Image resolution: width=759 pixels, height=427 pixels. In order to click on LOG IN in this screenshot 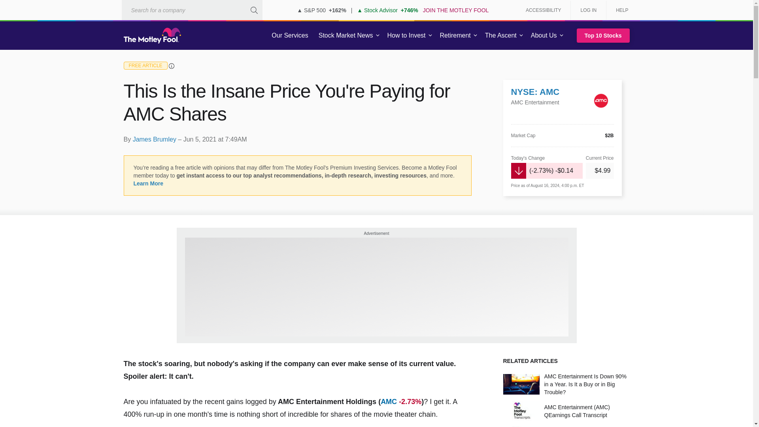, I will do `click(588, 10)`.